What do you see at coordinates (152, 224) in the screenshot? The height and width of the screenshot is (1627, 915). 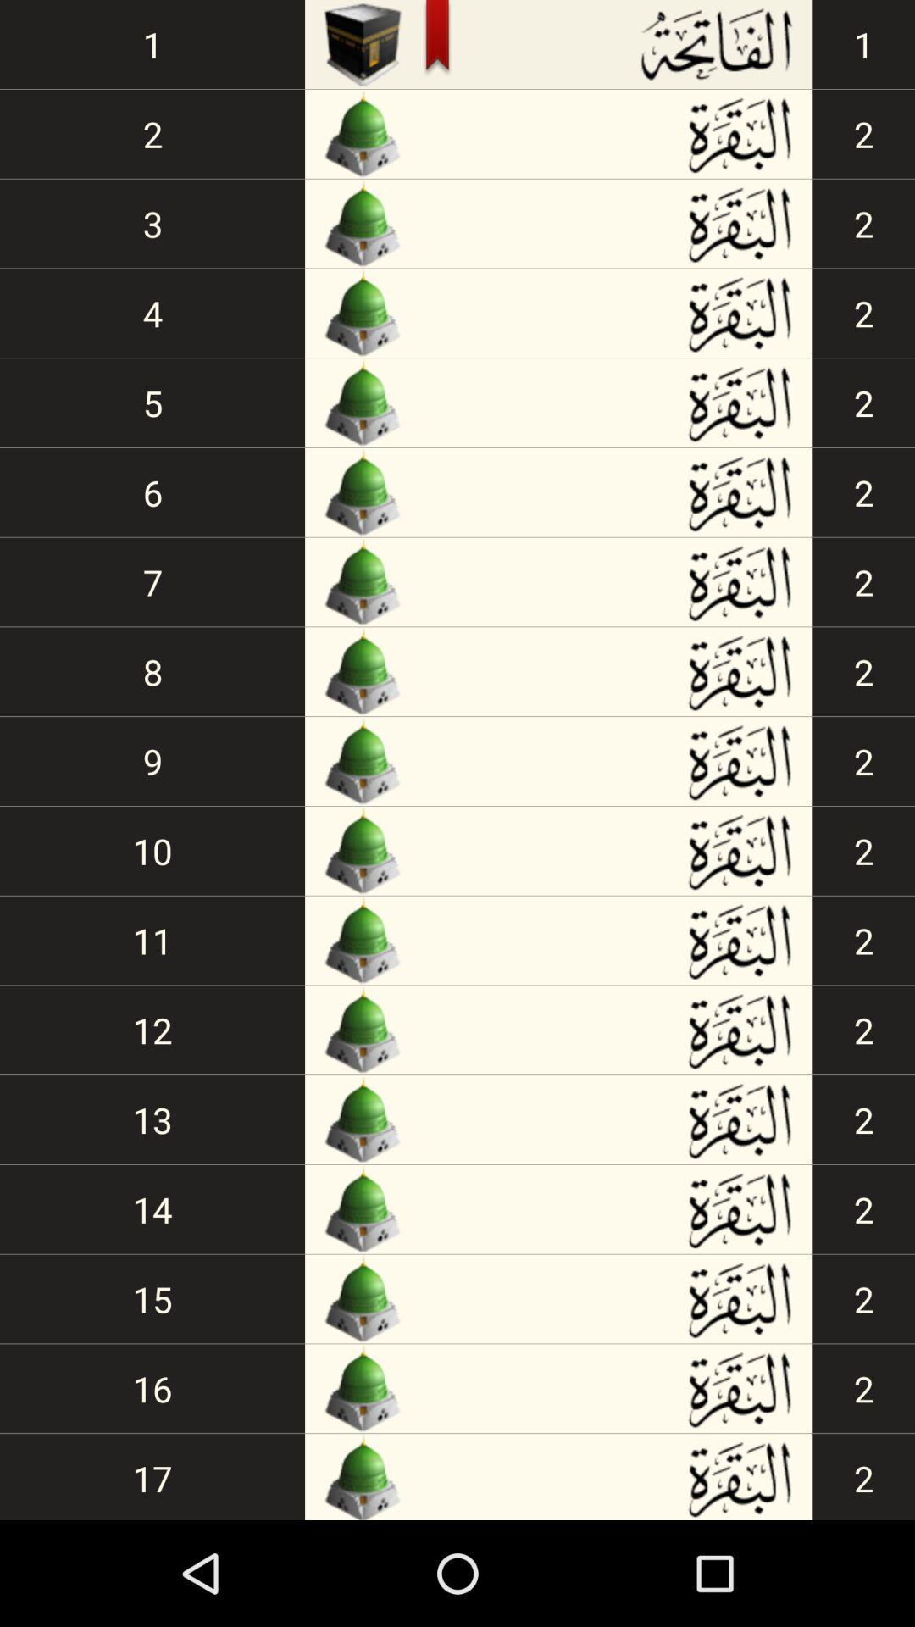 I see `scroll to the 3 icon` at bounding box center [152, 224].